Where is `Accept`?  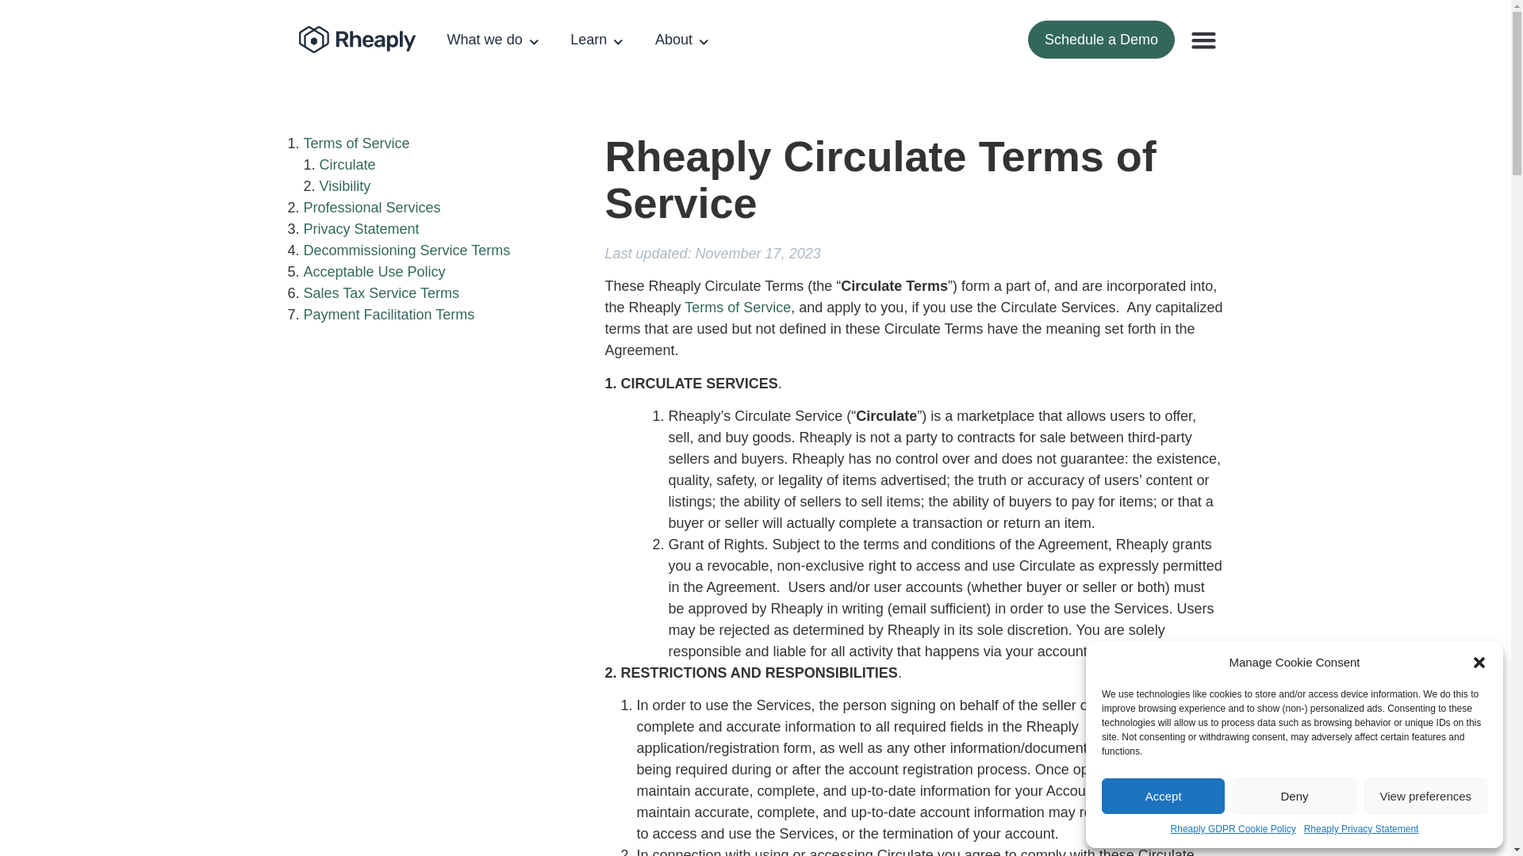 Accept is located at coordinates (1163, 796).